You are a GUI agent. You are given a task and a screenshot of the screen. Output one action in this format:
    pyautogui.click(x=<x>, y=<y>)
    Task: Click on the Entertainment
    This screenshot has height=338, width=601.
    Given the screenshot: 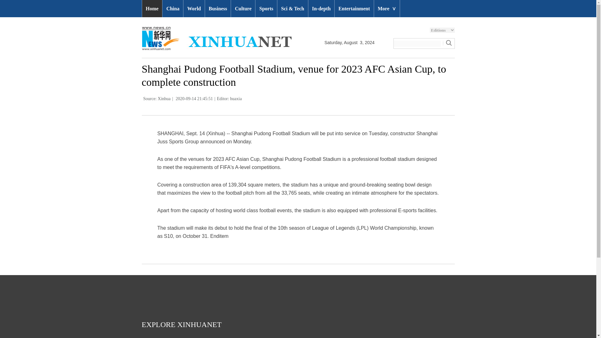 What is the action you would take?
    pyautogui.click(x=354, y=9)
    